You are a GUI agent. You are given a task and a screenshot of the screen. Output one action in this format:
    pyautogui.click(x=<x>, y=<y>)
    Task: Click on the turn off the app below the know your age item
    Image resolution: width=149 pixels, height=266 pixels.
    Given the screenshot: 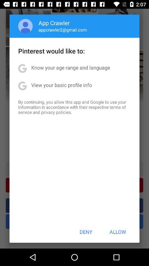 What is the action you would take?
    pyautogui.click(x=62, y=85)
    